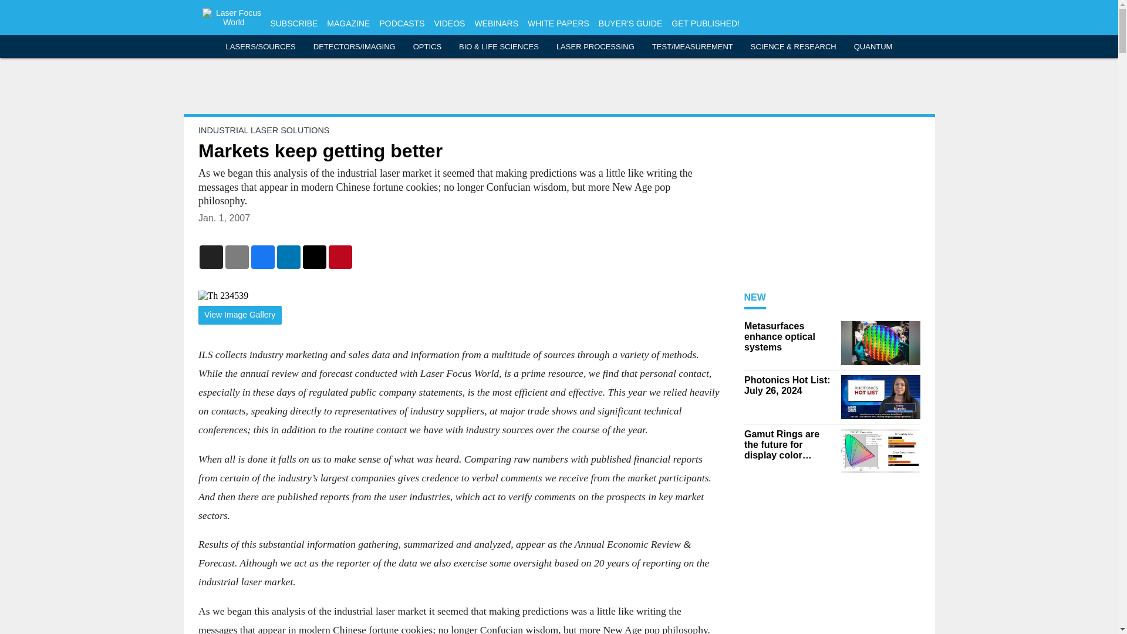  What do you see at coordinates (263, 130) in the screenshot?
I see `INDUSTRIAL LASER SOLUTIONS` at bounding box center [263, 130].